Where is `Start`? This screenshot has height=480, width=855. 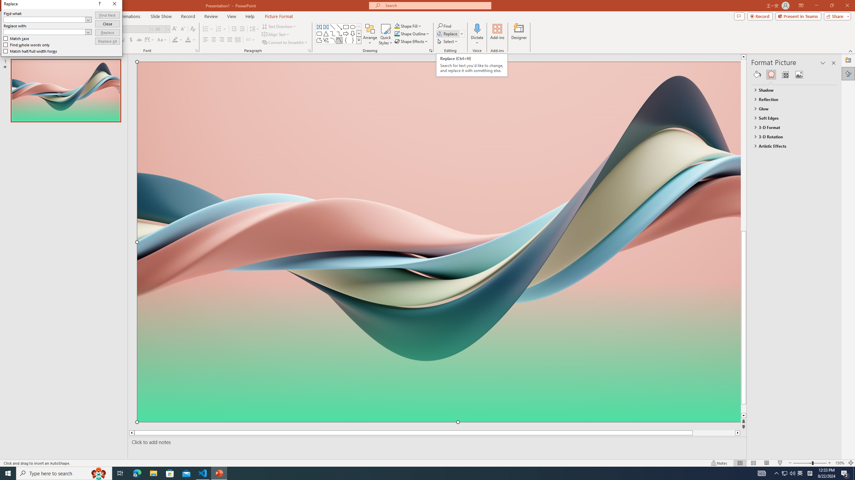 Start is located at coordinates (8, 473).